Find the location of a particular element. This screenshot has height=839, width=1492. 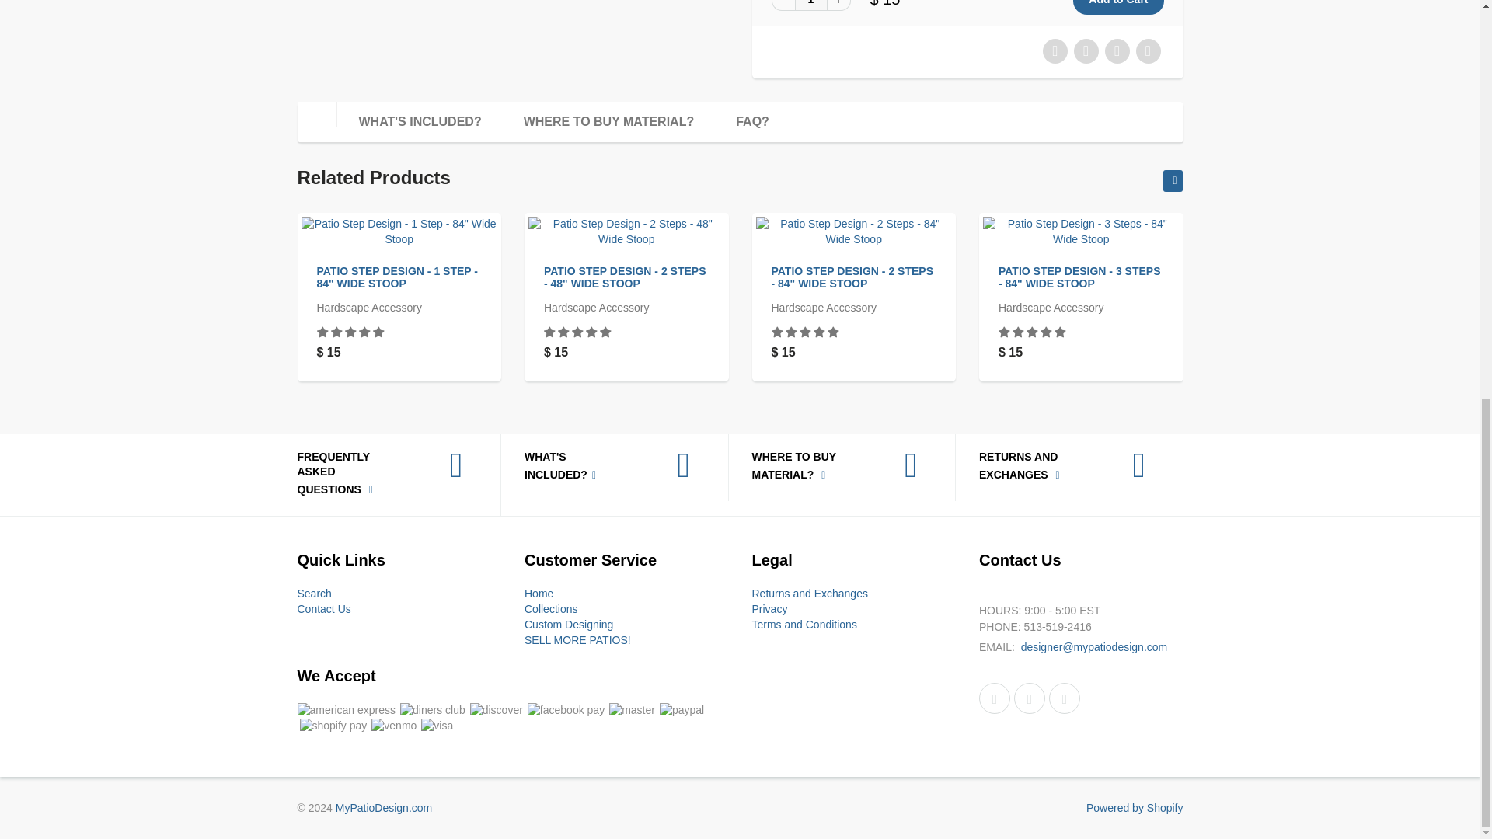

1 is located at coordinates (810, 5).